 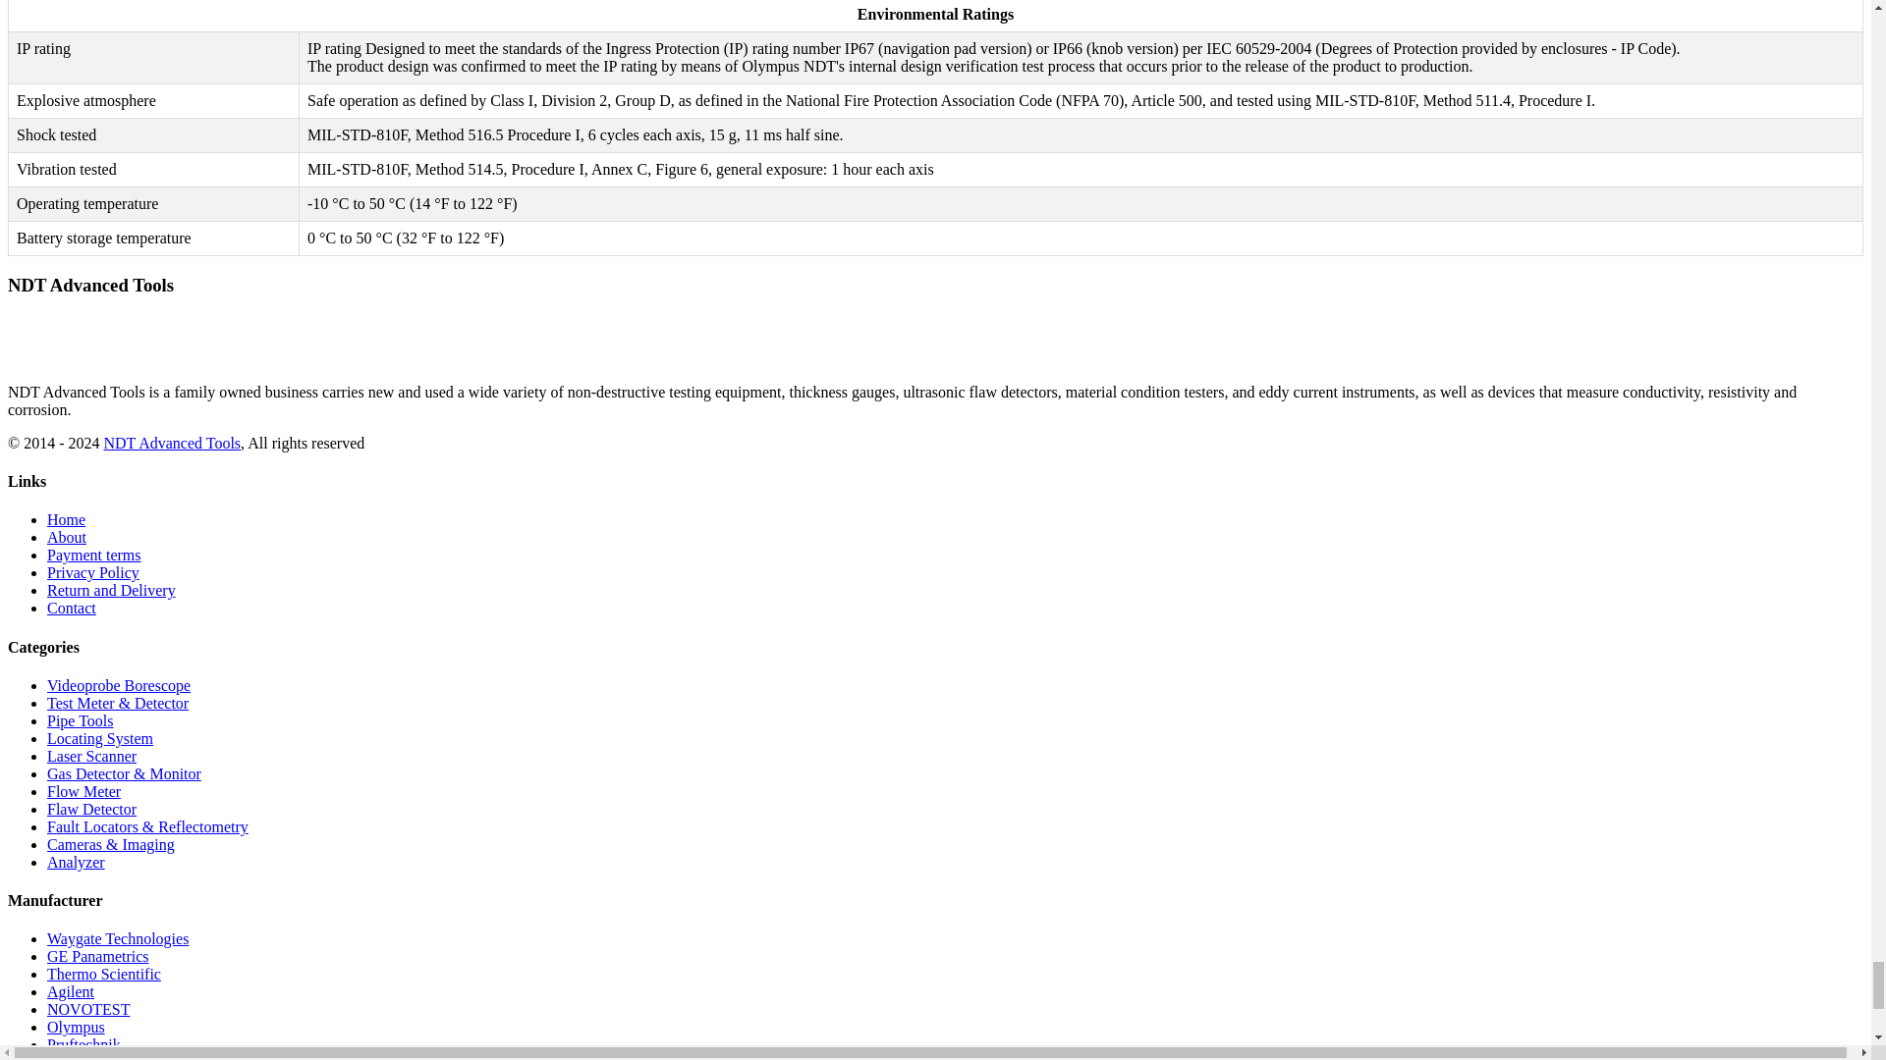 What do you see at coordinates (83, 1044) in the screenshot?
I see `Pruftechnik` at bounding box center [83, 1044].